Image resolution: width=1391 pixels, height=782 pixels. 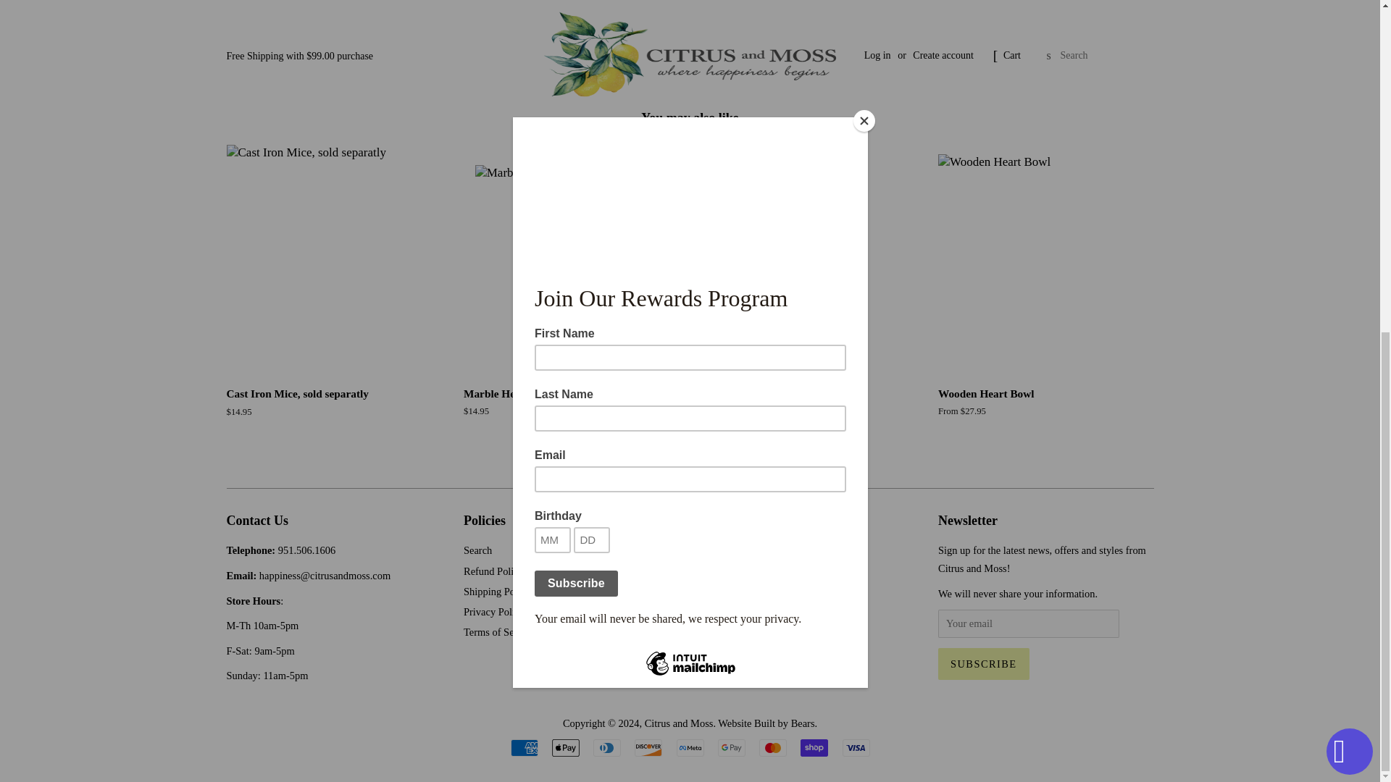 What do you see at coordinates (983, 663) in the screenshot?
I see `Subscribe` at bounding box center [983, 663].